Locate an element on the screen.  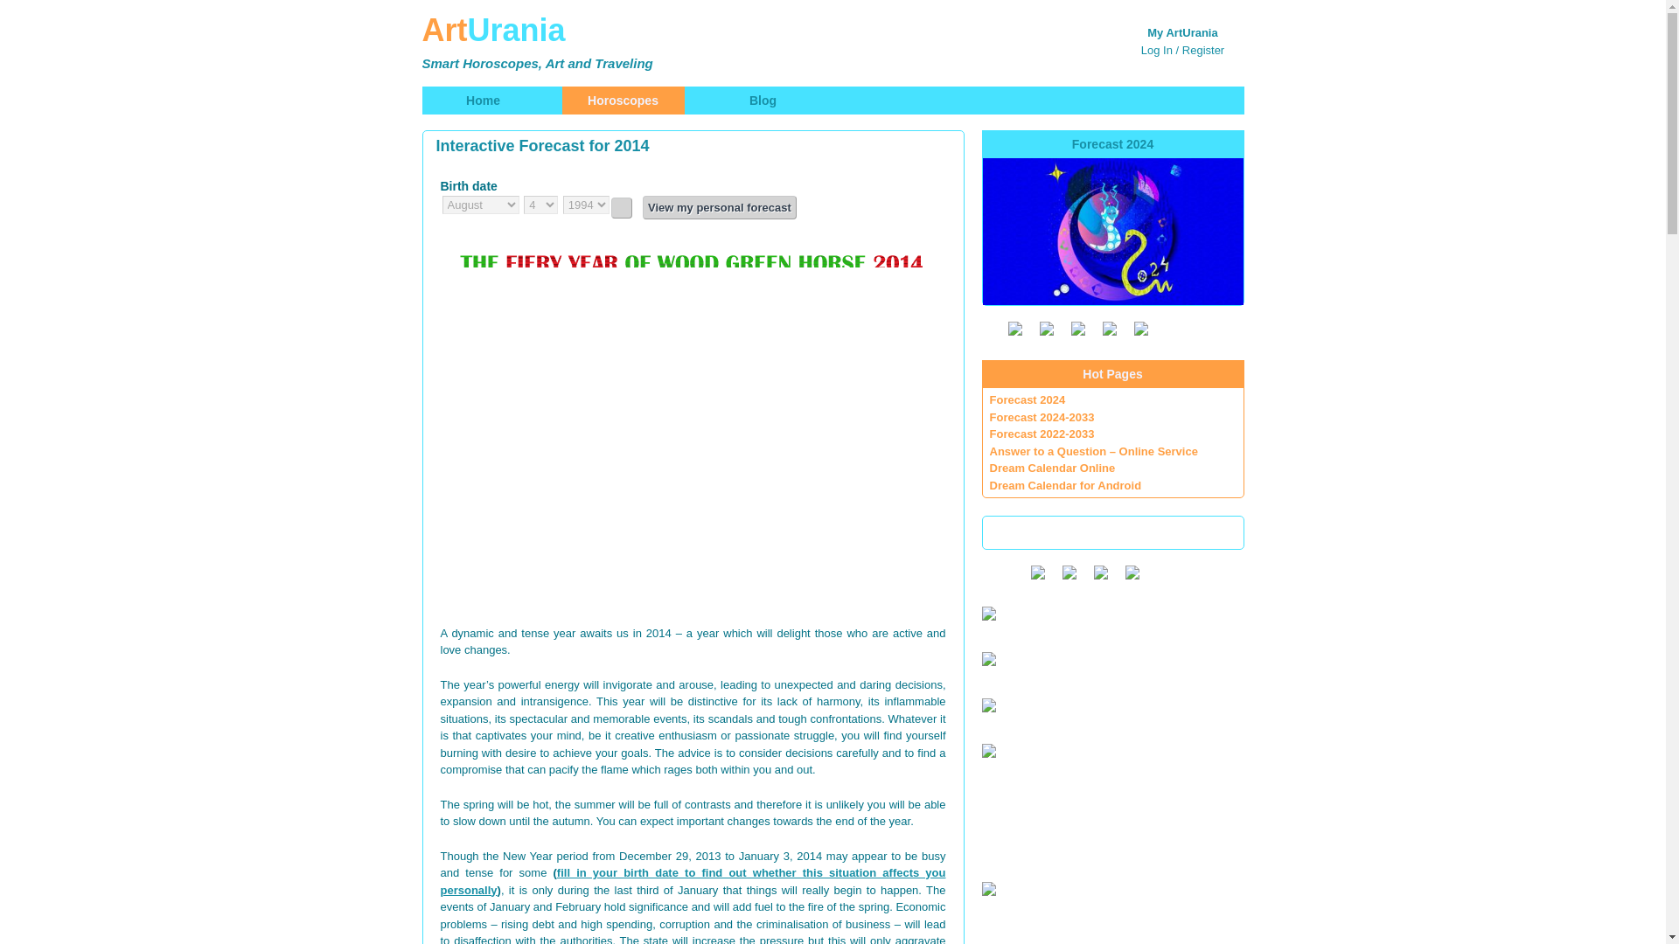
Dream Calendar is located at coordinates (988, 888).